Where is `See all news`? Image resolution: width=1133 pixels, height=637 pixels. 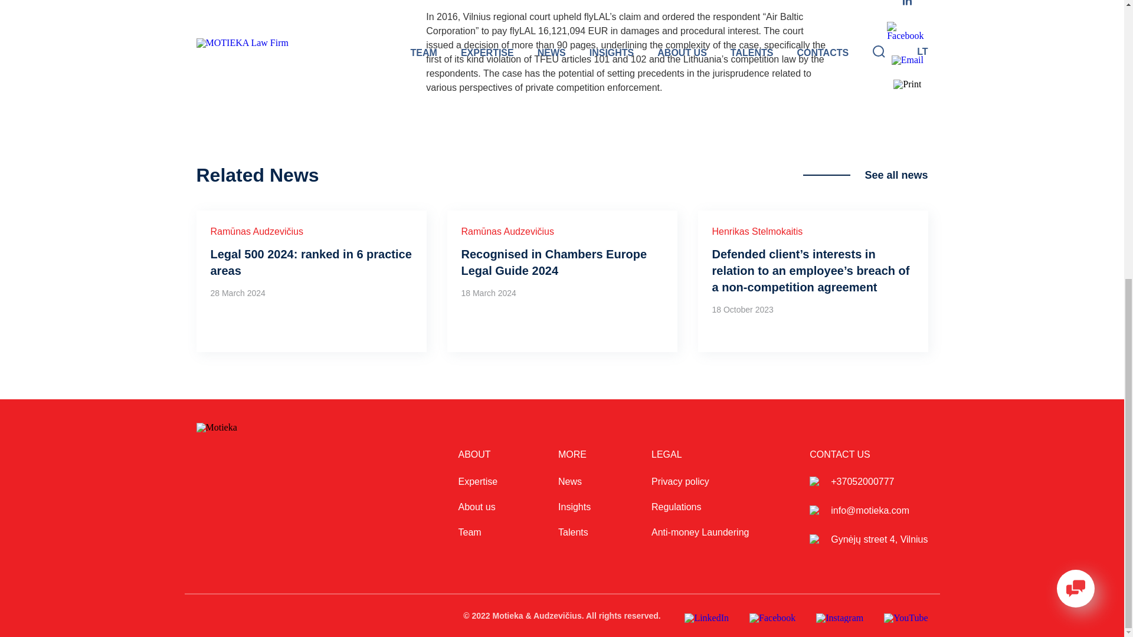
See all news is located at coordinates (865, 175).